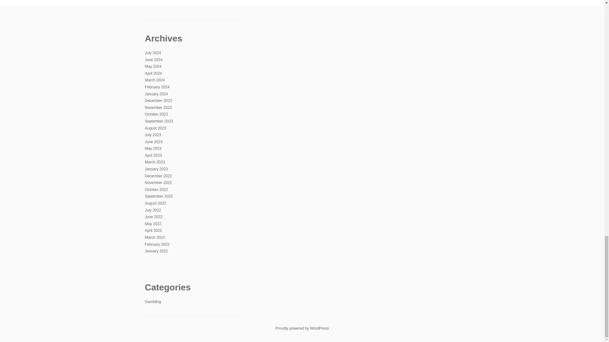  Describe the element at coordinates (154, 142) in the screenshot. I see `June 2023` at that location.